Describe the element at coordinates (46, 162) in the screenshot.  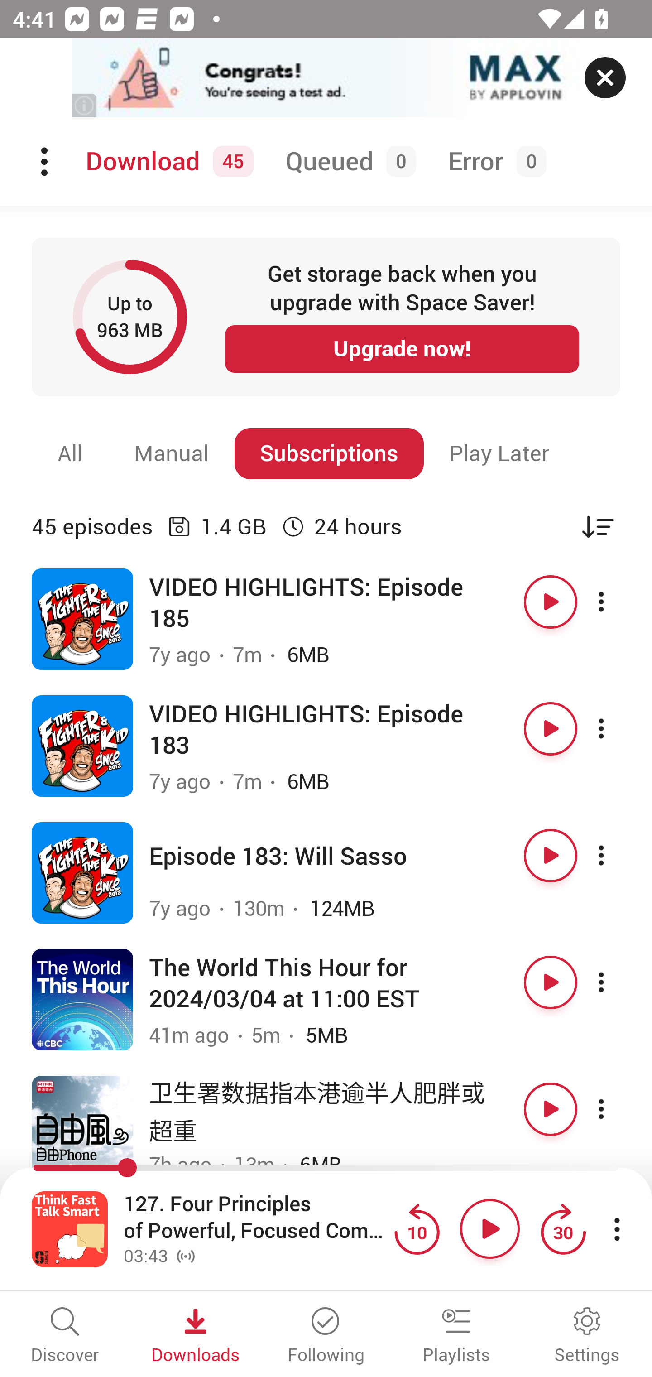
I see `Menu` at that location.